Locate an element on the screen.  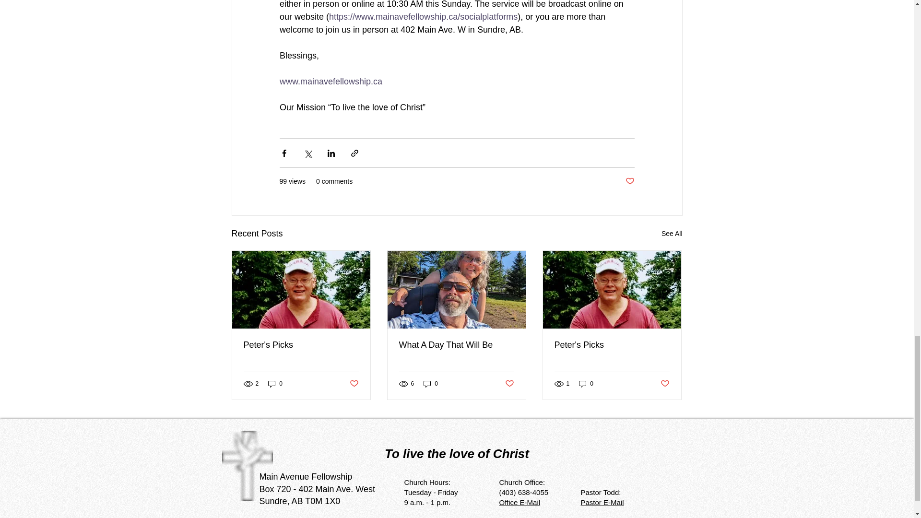
0 is located at coordinates (586, 384).